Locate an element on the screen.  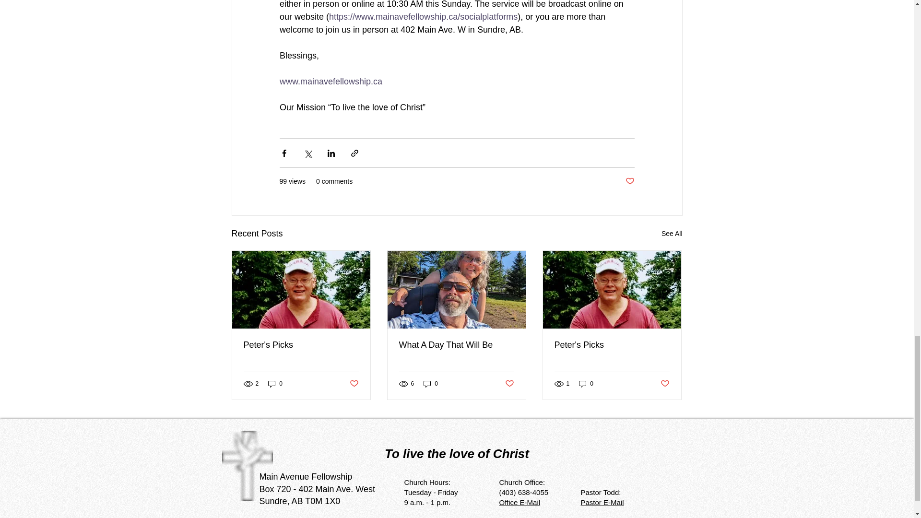
0 is located at coordinates (586, 384).